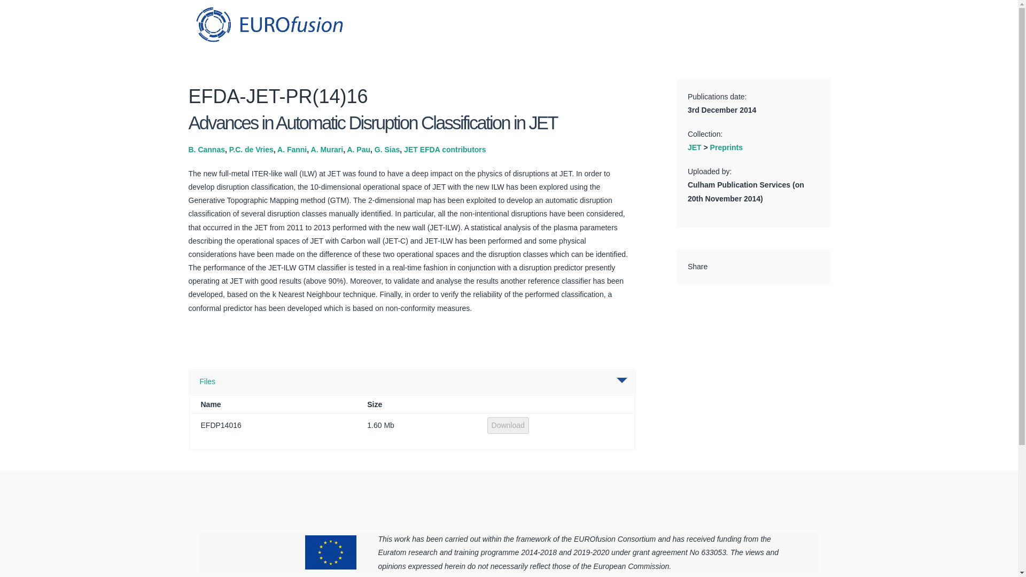 The width and height of the screenshot is (1026, 577). I want to click on P.C. de Vries, so click(251, 150).